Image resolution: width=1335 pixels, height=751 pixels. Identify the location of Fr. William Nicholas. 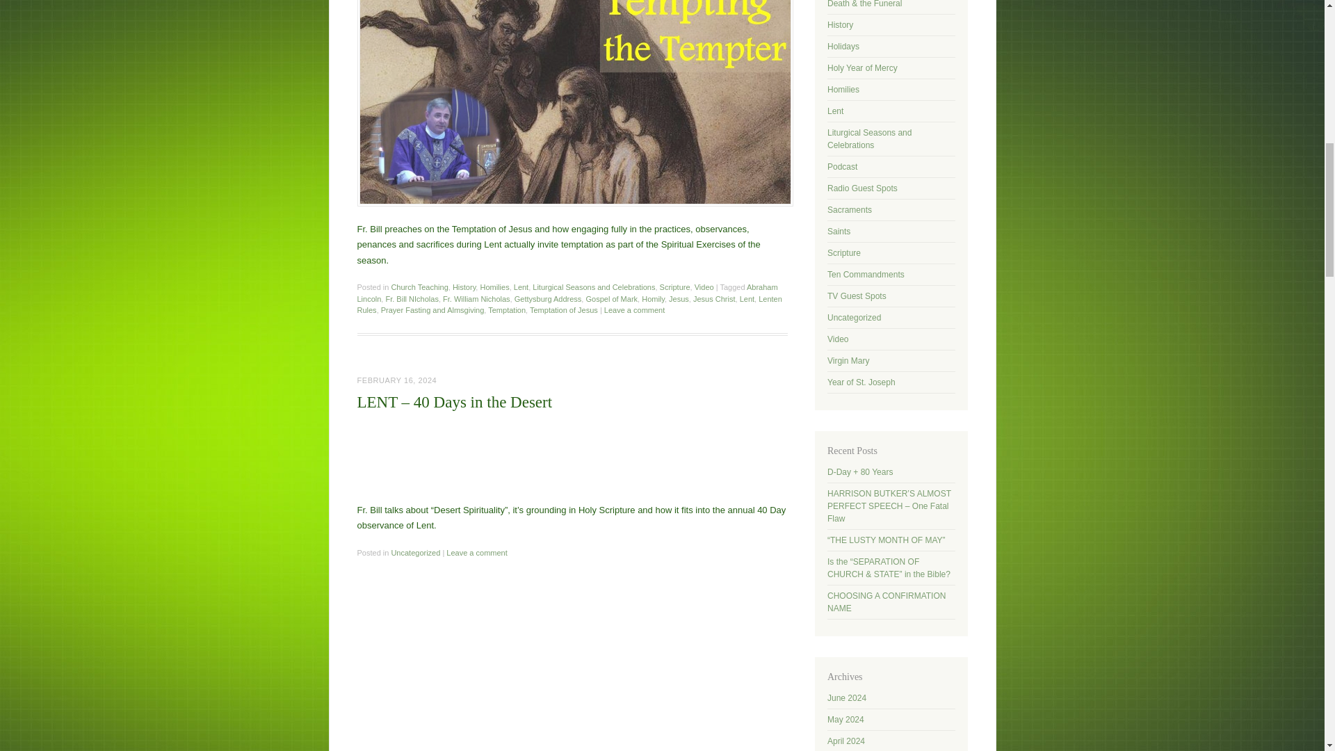
(476, 299).